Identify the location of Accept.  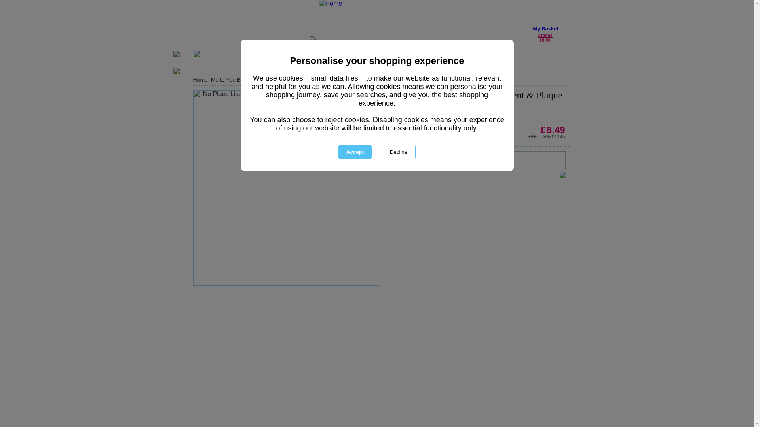
(355, 152).